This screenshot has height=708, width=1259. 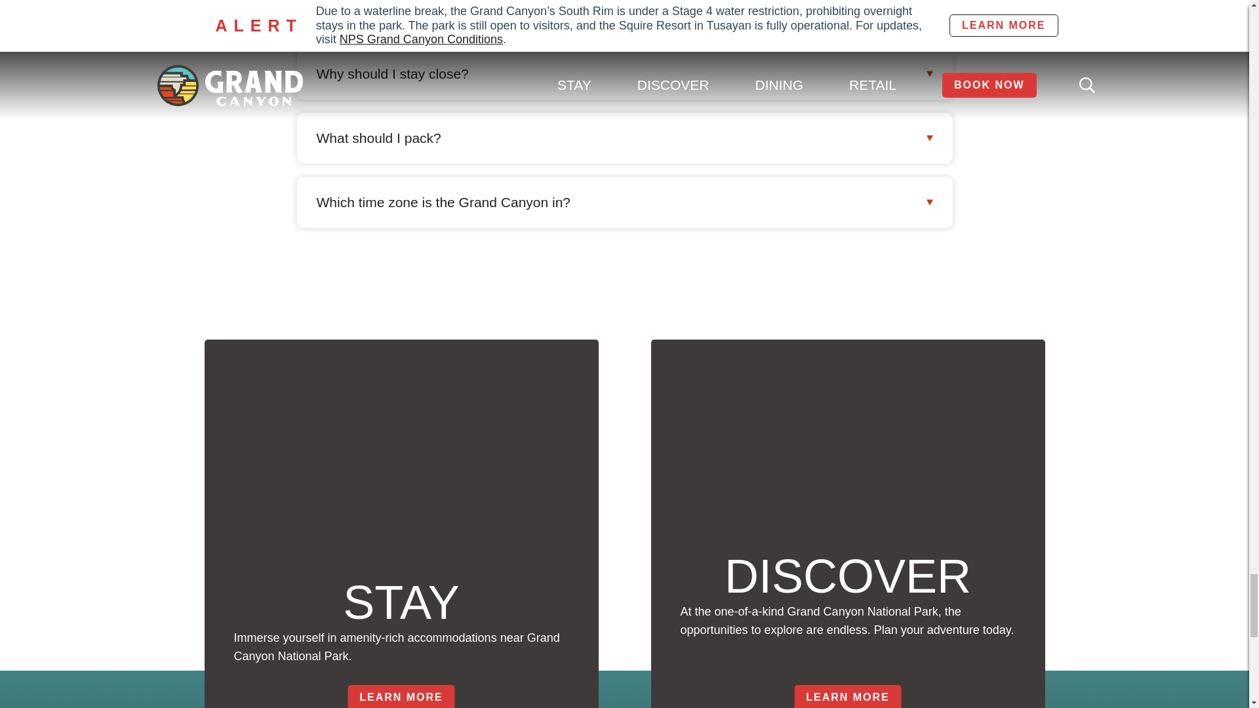 What do you see at coordinates (624, 138) in the screenshot?
I see `What should I pack?` at bounding box center [624, 138].